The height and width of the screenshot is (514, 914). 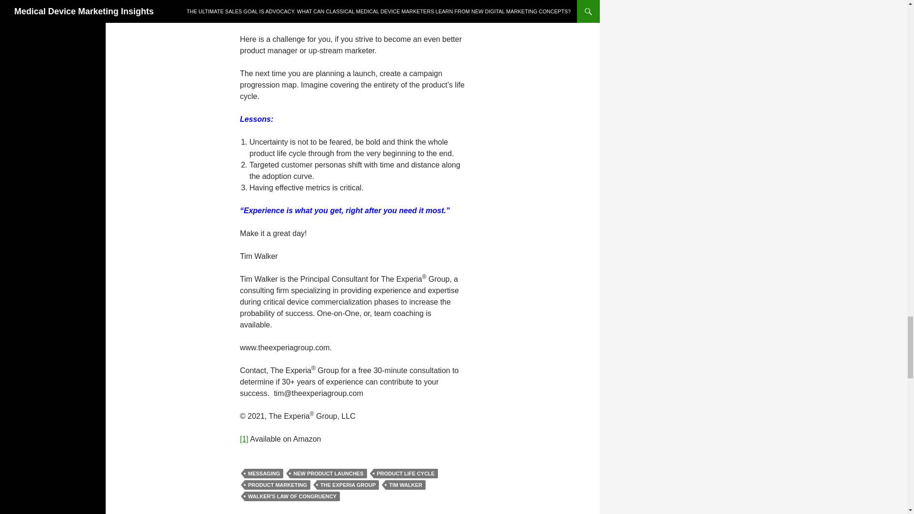 I want to click on NEW PRODUCT LAUNCHES, so click(x=328, y=473).